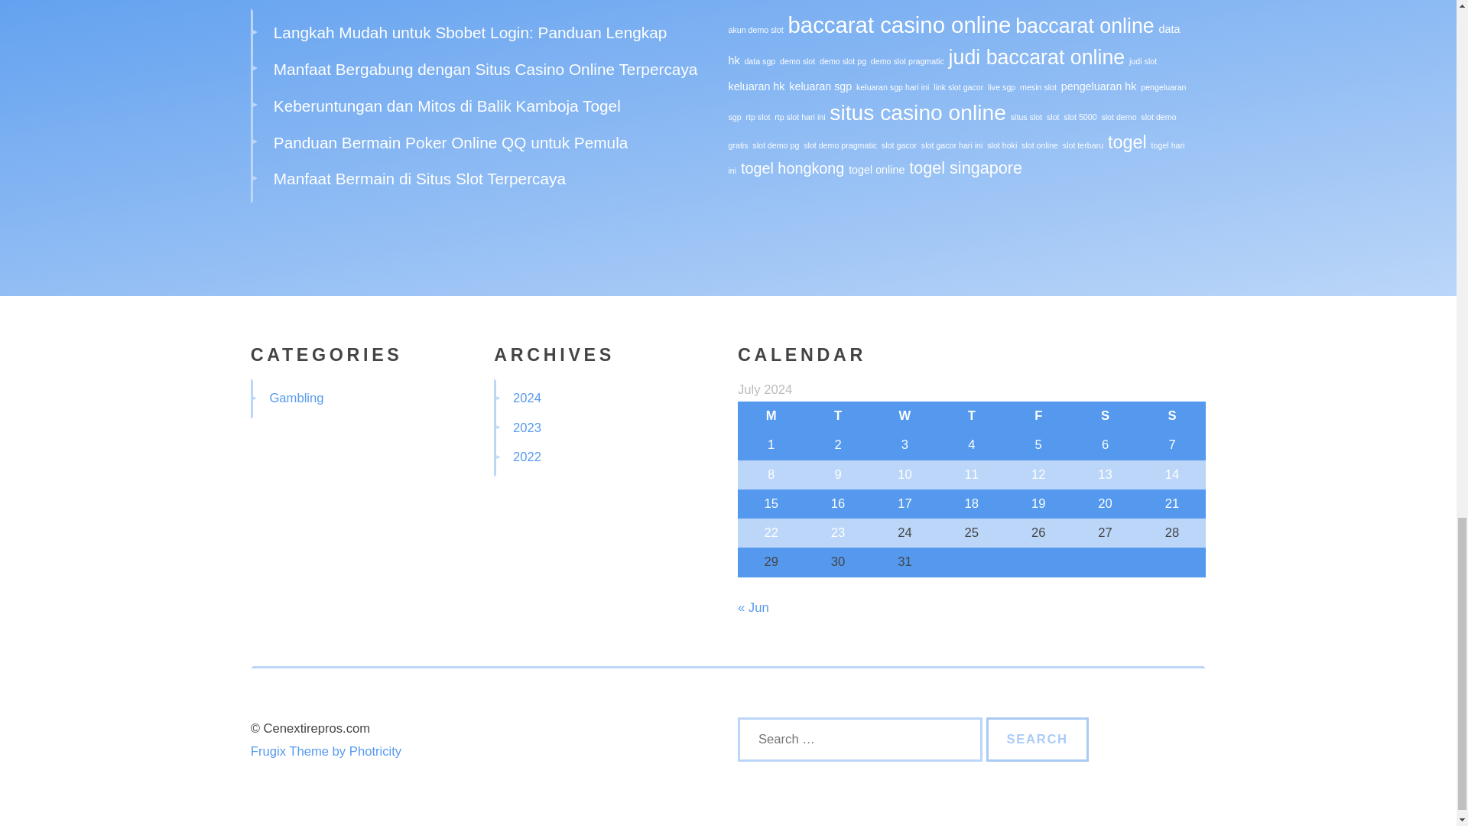 Image resolution: width=1468 pixels, height=826 pixels. I want to click on Friday, so click(1038, 415).